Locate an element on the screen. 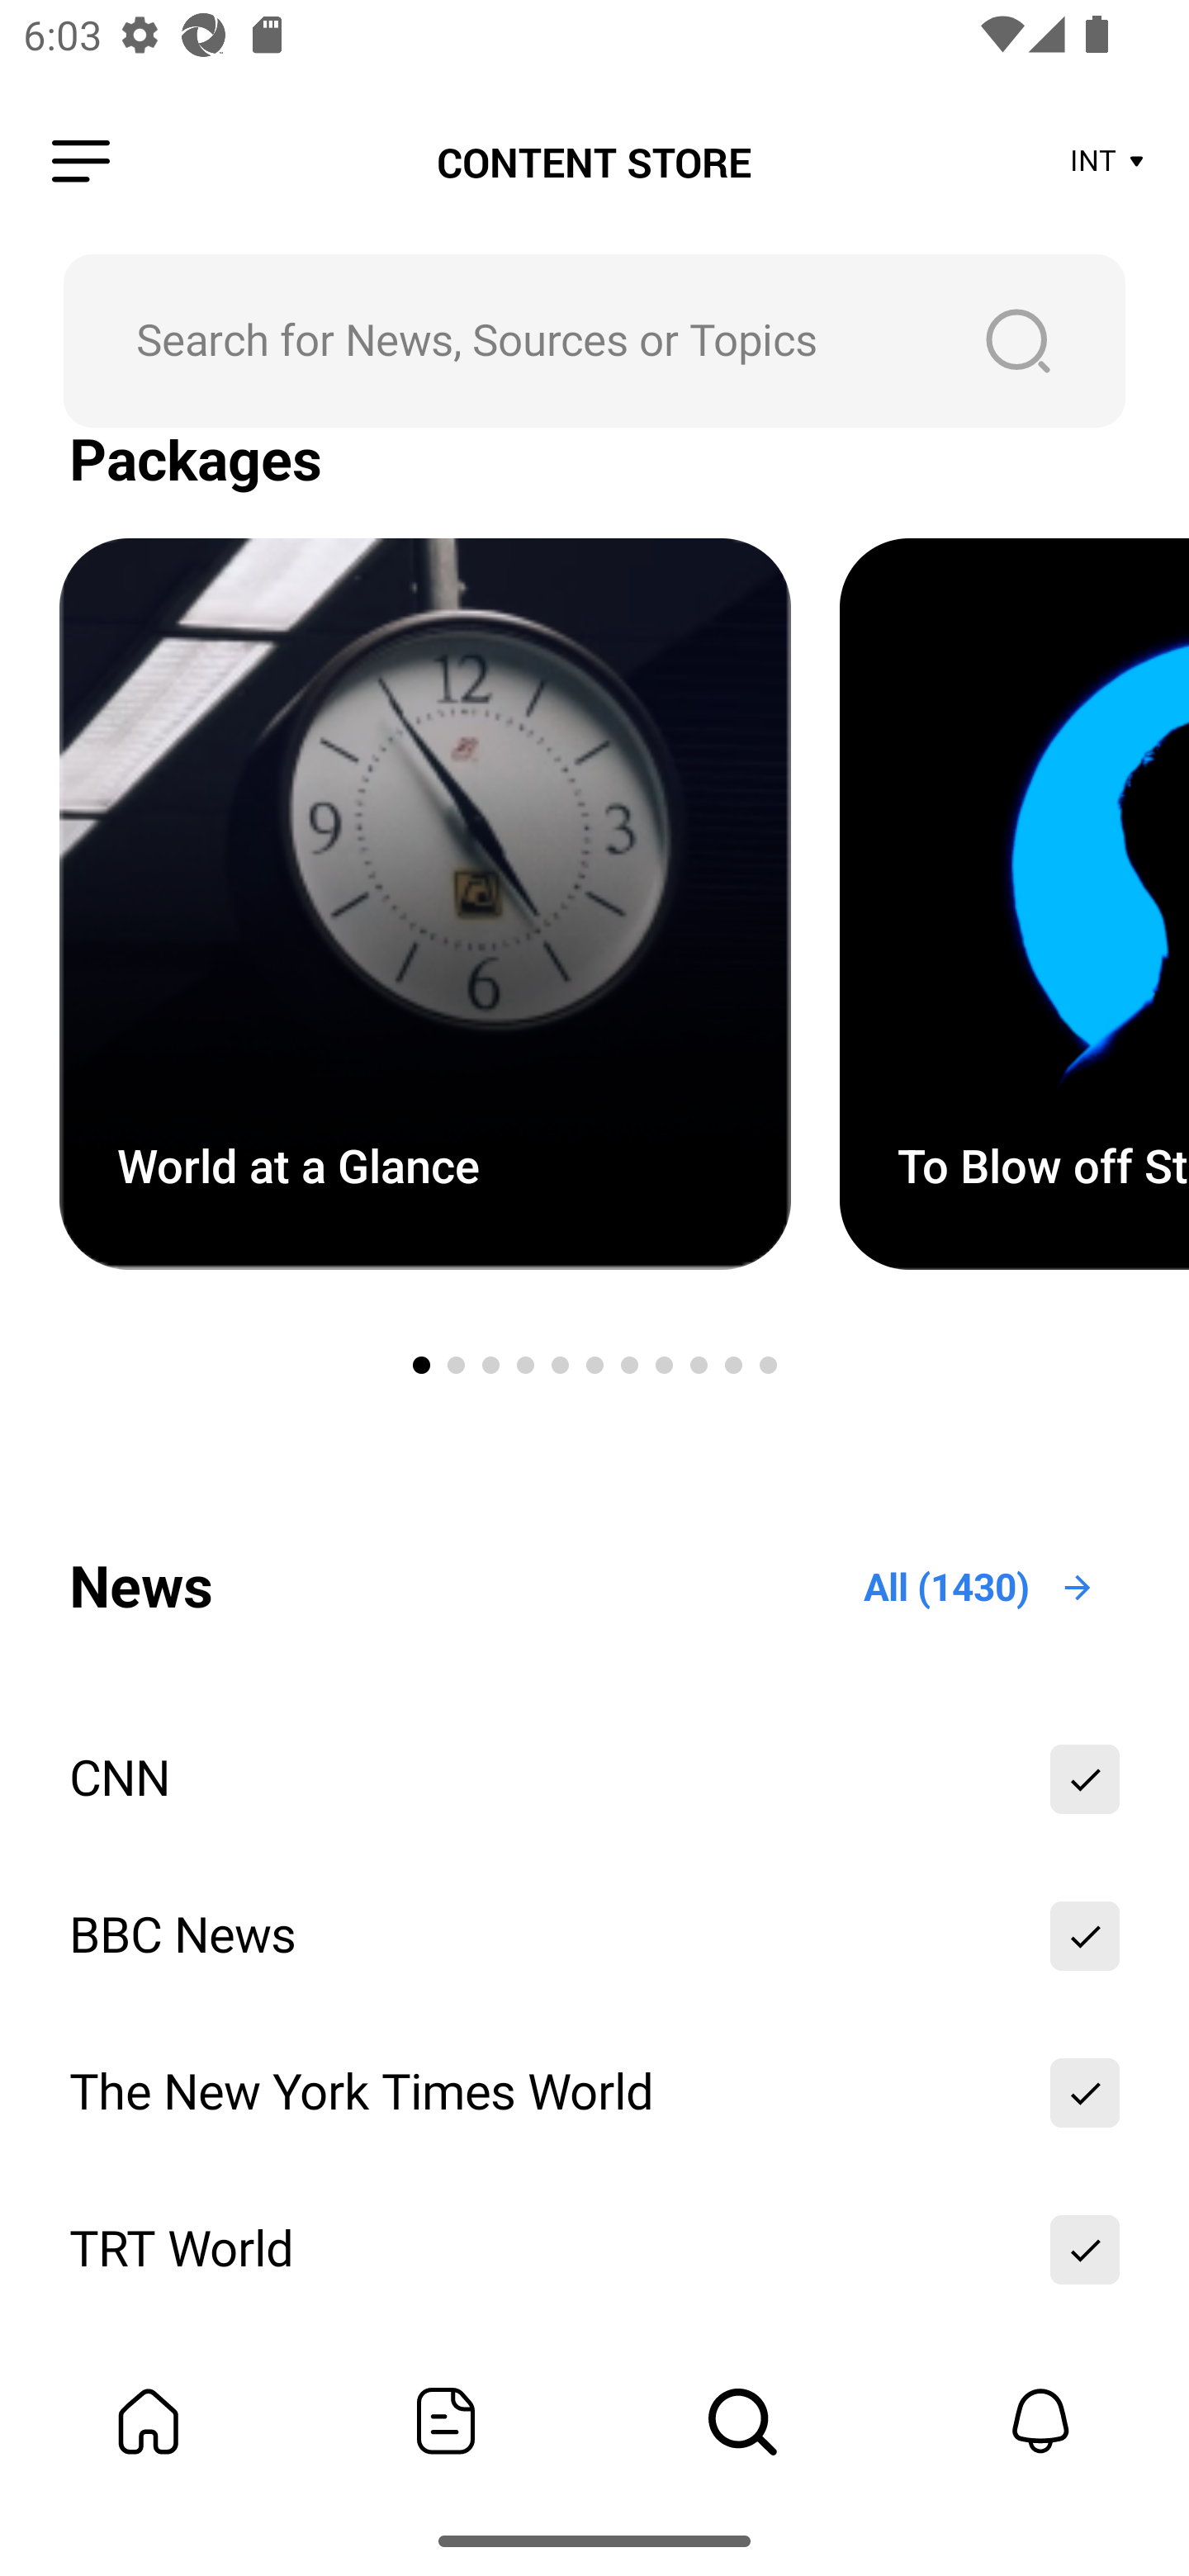 This screenshot has height=2576, width=1189. Add To My Bundle is located at coordinates (1085, 1780).